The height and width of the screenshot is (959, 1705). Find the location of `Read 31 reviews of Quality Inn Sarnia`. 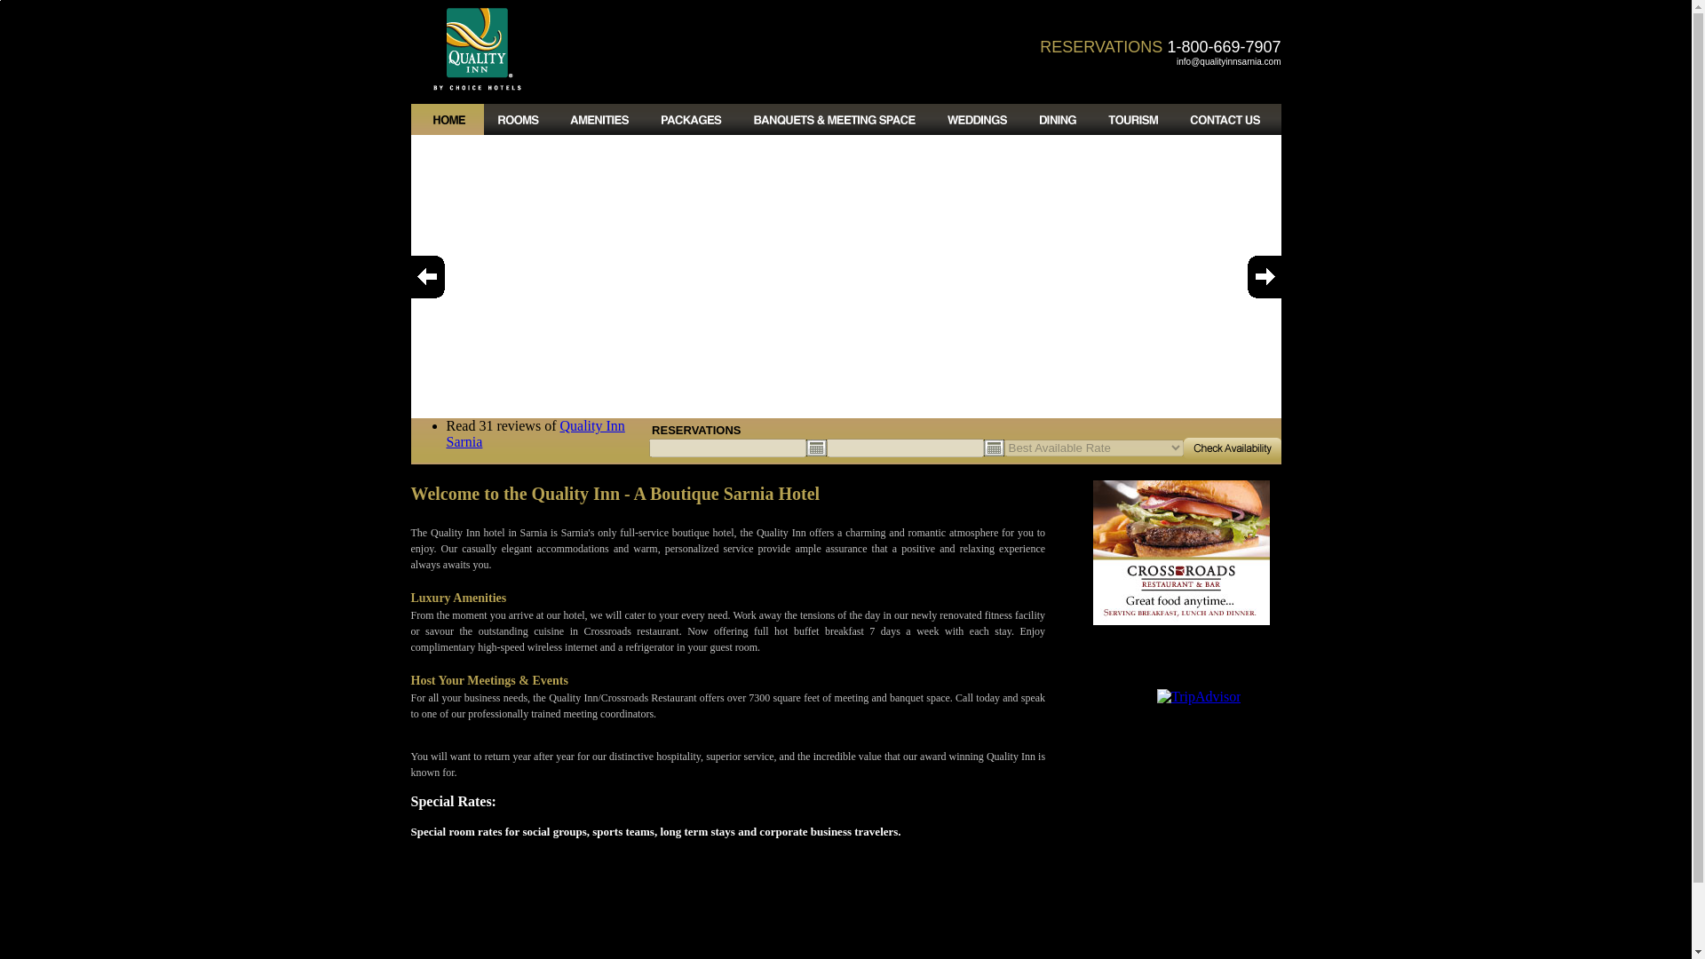

Read 31 reviews of Quality Inn Sarnia is located at coordinates (529, 433).